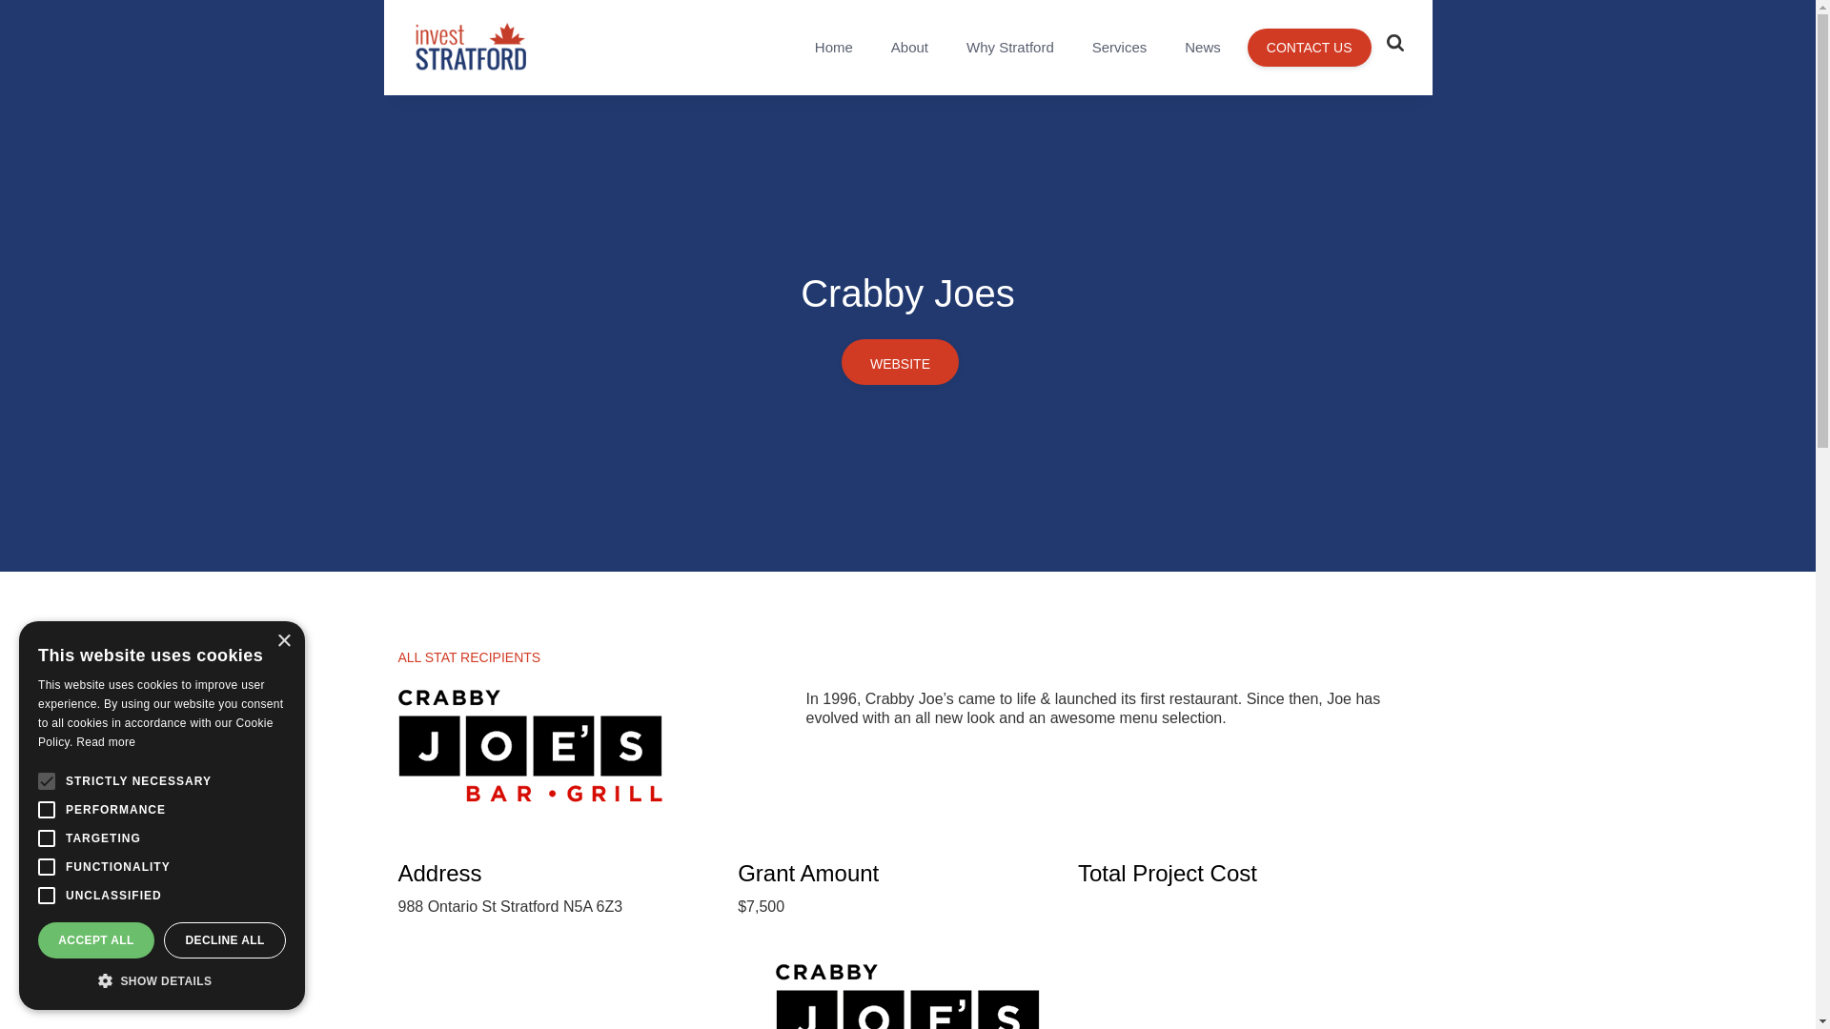 Image resolution: width=1830 pixels, height=1029 pixels. Describe the element at coordinates (470, 663) in the screenshot. I see `ALL STAT RECIPIENTS` at that location.